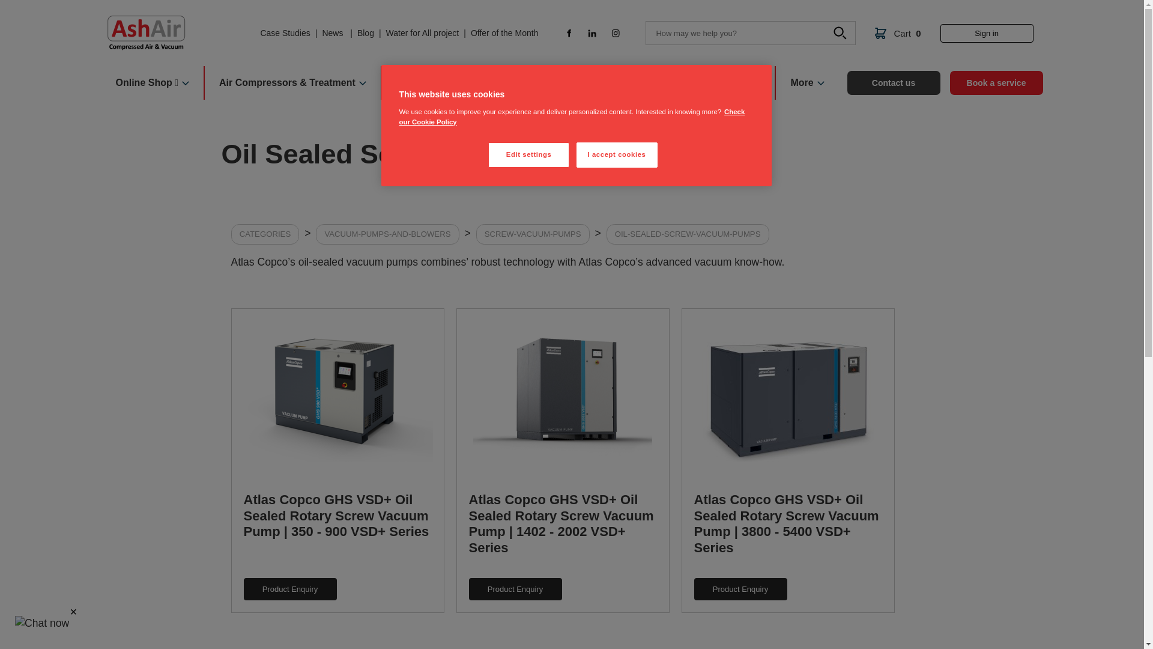  I want to click on Instagram, so click(615, 32).